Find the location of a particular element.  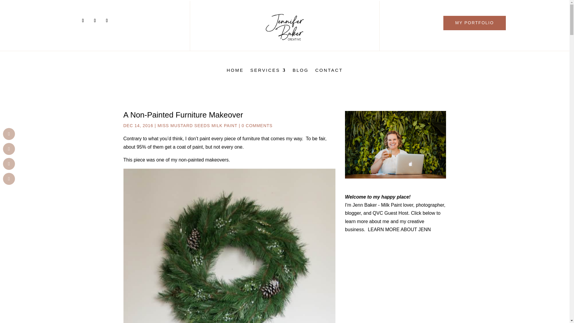

Follow on Instagram is located at coordinates (94, 20).